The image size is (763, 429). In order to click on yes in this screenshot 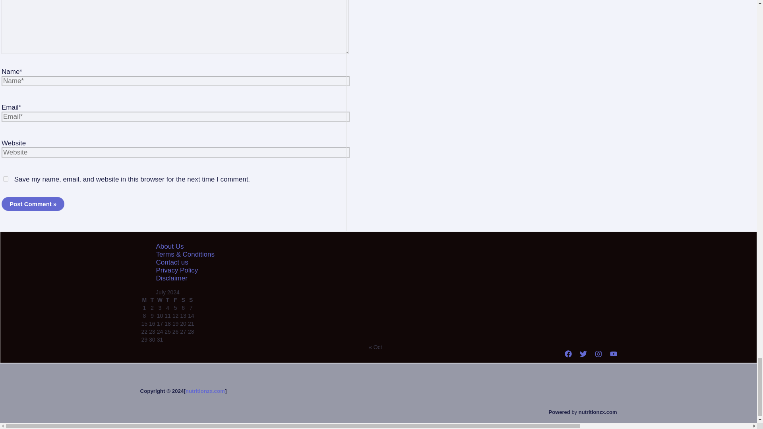, I will do `click(6, 179)`.